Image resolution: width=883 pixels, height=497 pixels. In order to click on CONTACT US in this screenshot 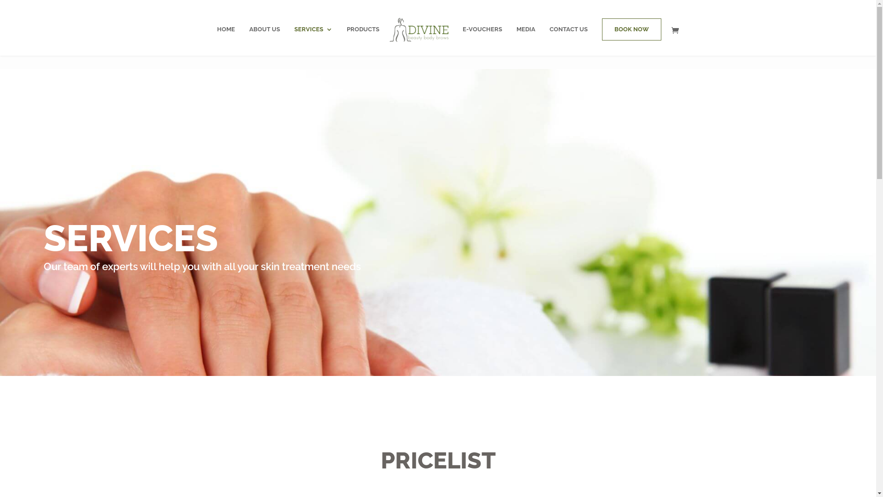, I will do `click(568, 36)`.